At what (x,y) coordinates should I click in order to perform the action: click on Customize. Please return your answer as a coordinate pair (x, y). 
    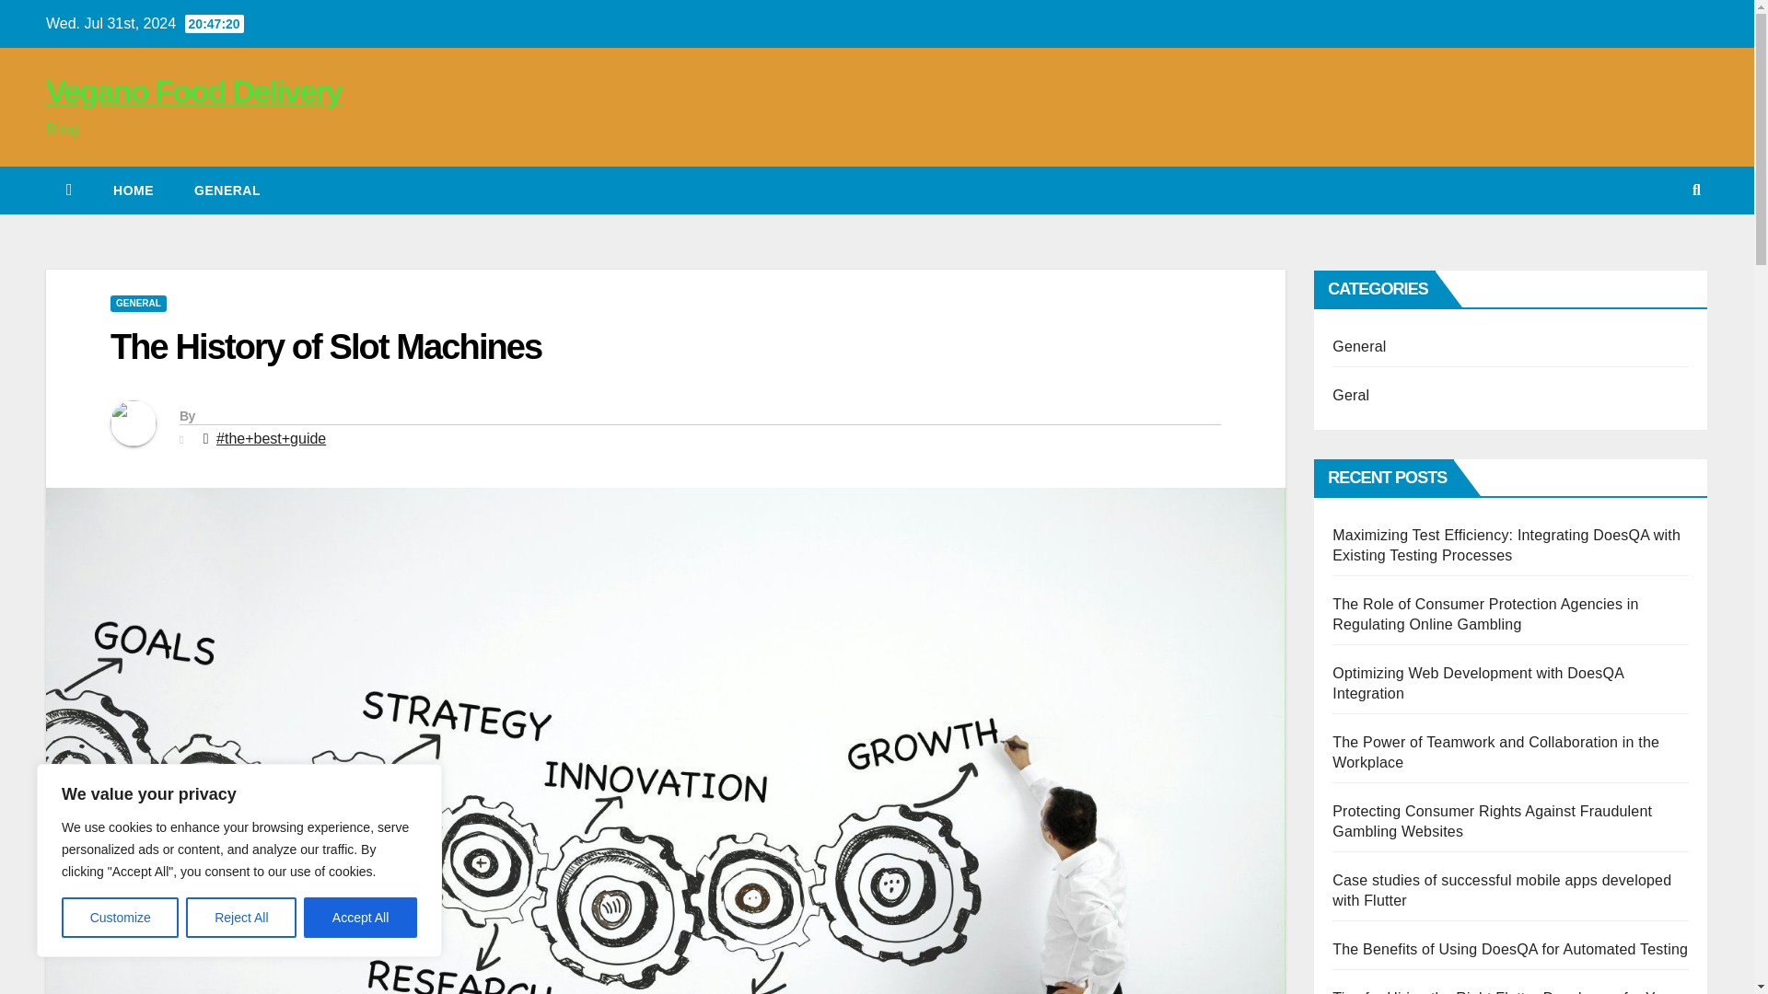
    Looking at the image, I should click on (120, 918).